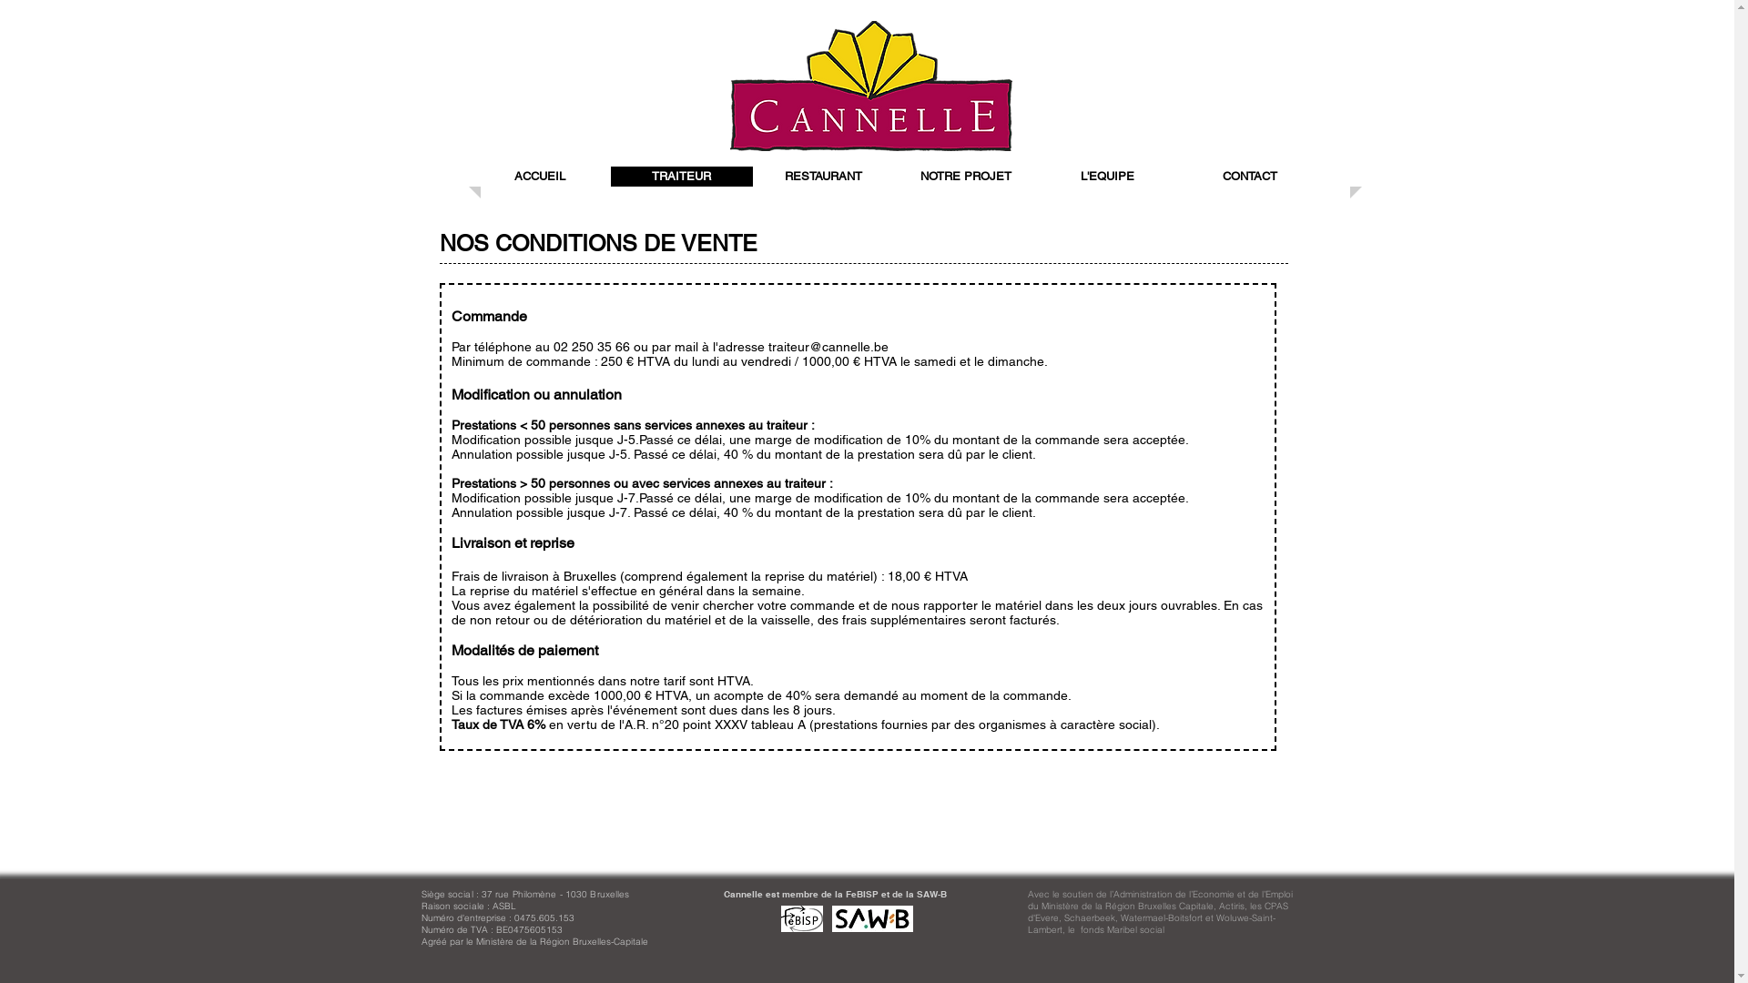 The height and width of the screenshot is (983, 1748). Describe the element at coordinates (966, 177) in the screenshot. I see `NOTRE PROJET` at that location.